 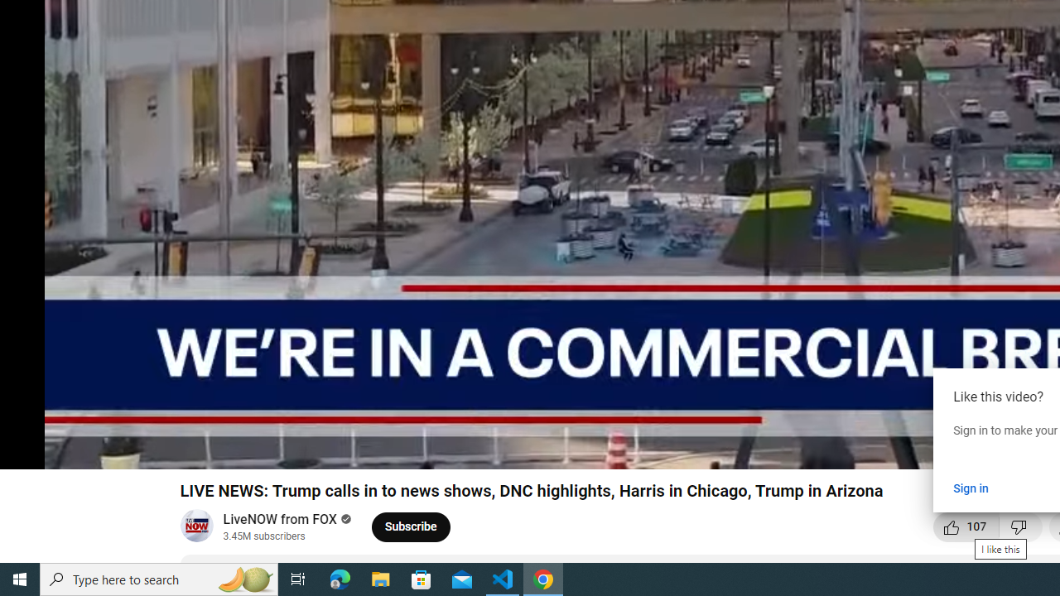 I want to click on Mute (m), so click(x=108, y=449).